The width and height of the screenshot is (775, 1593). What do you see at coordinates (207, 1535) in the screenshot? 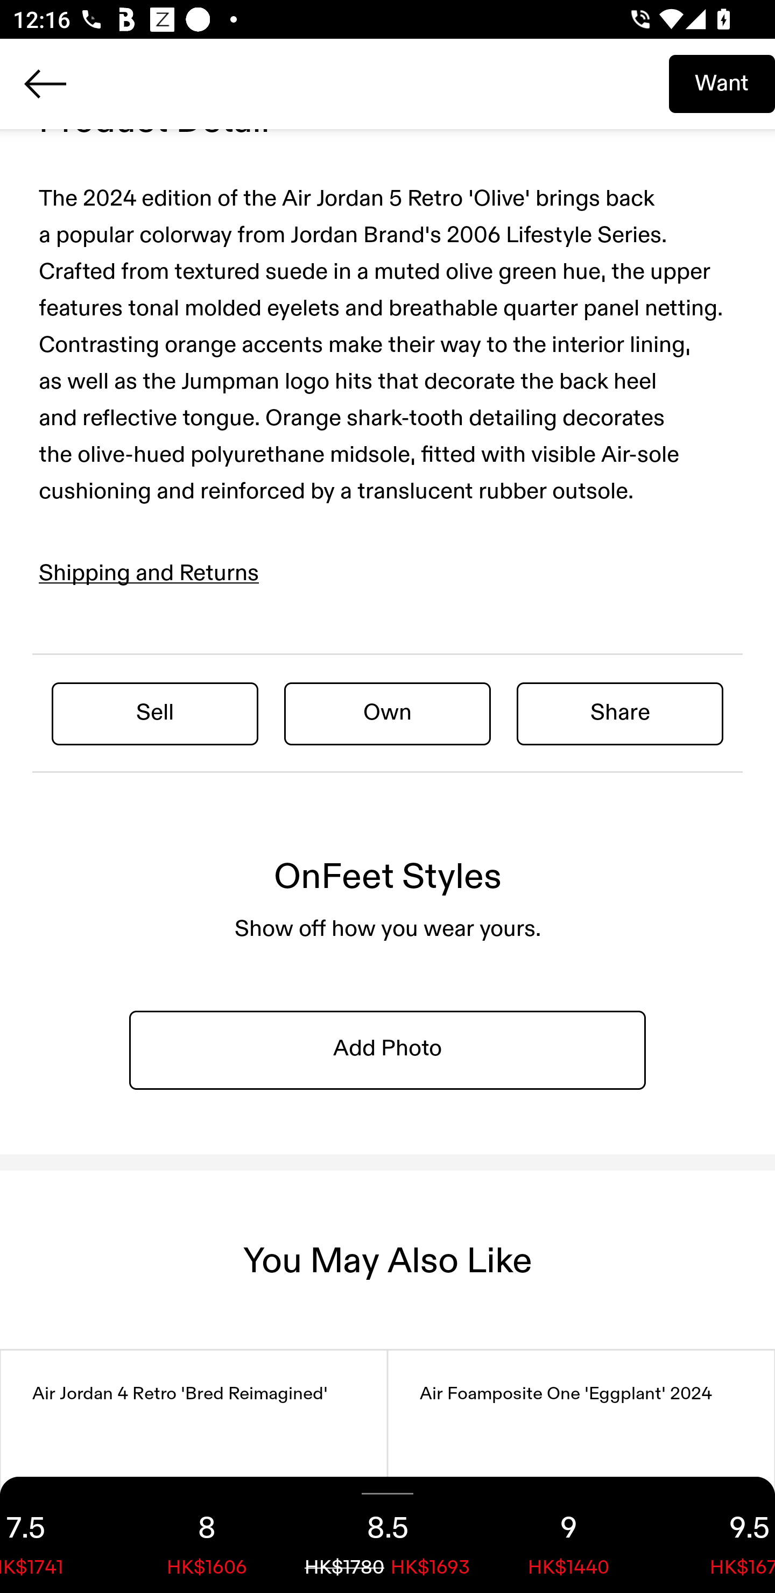
I see `8 HK$1606` at bounding box center [207, 1535].